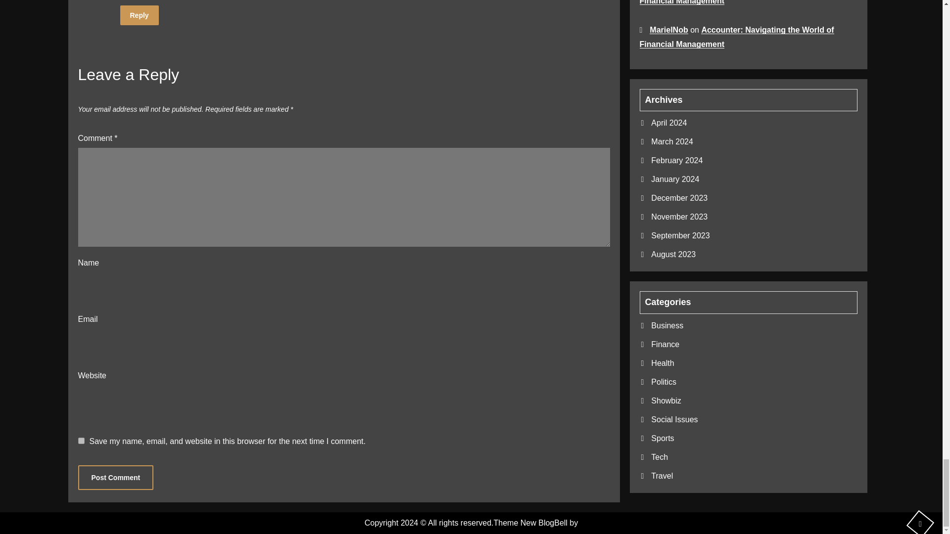 The height and width of the screenshot is (534, 950). What do you see at coordinates (116, 478) in the screenshot?
I see `Post Comment` at bounding box center [116, 478].